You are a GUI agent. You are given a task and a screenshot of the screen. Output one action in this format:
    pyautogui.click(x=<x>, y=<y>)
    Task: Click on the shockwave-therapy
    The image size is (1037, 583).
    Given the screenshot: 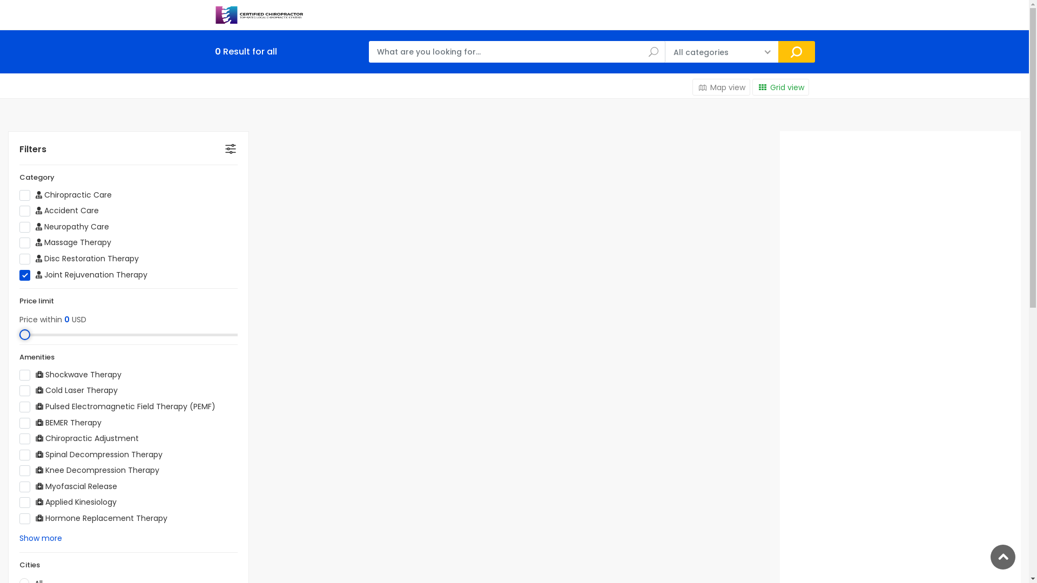 What is the action you would take?
    pyautogui.click(x=125, y=374)
    